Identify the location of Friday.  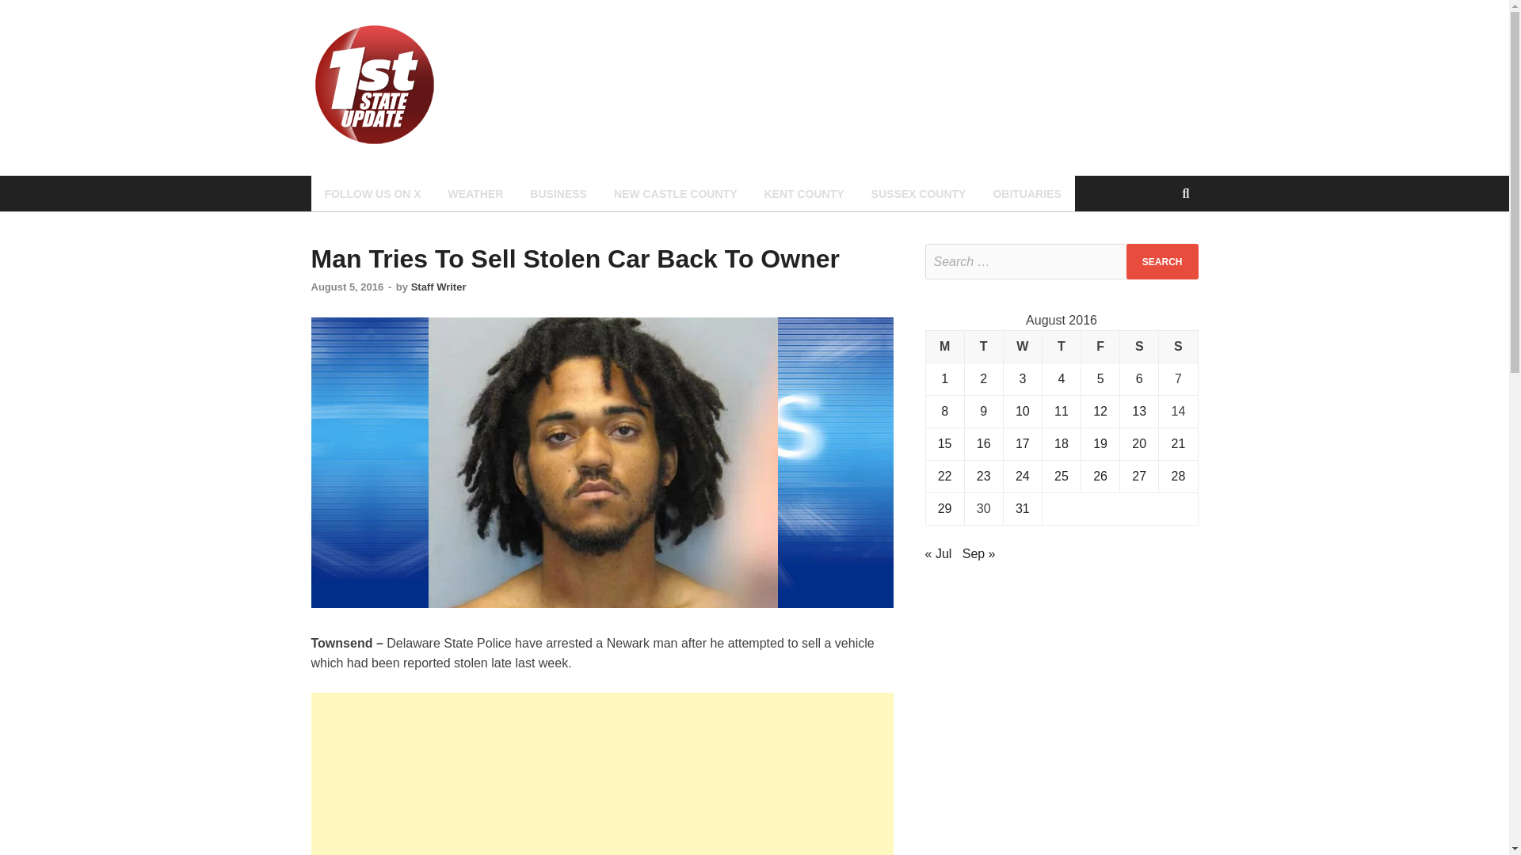
(1100, 347).